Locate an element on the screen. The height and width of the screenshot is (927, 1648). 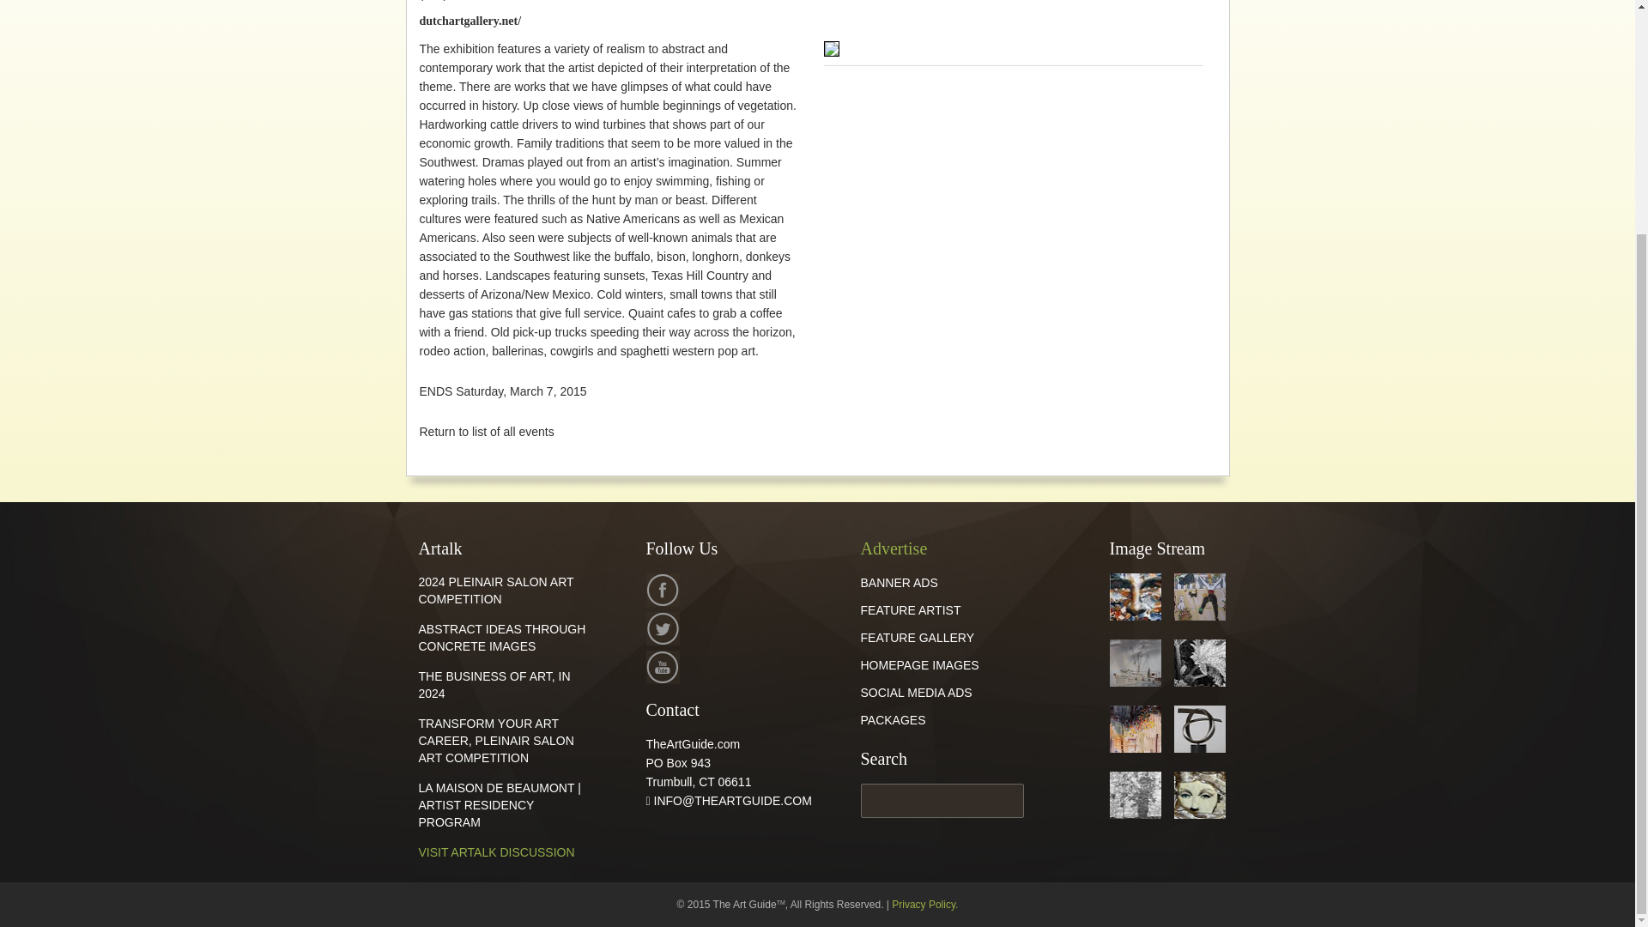
BANNER ADS is located at coordinates (899, 582).